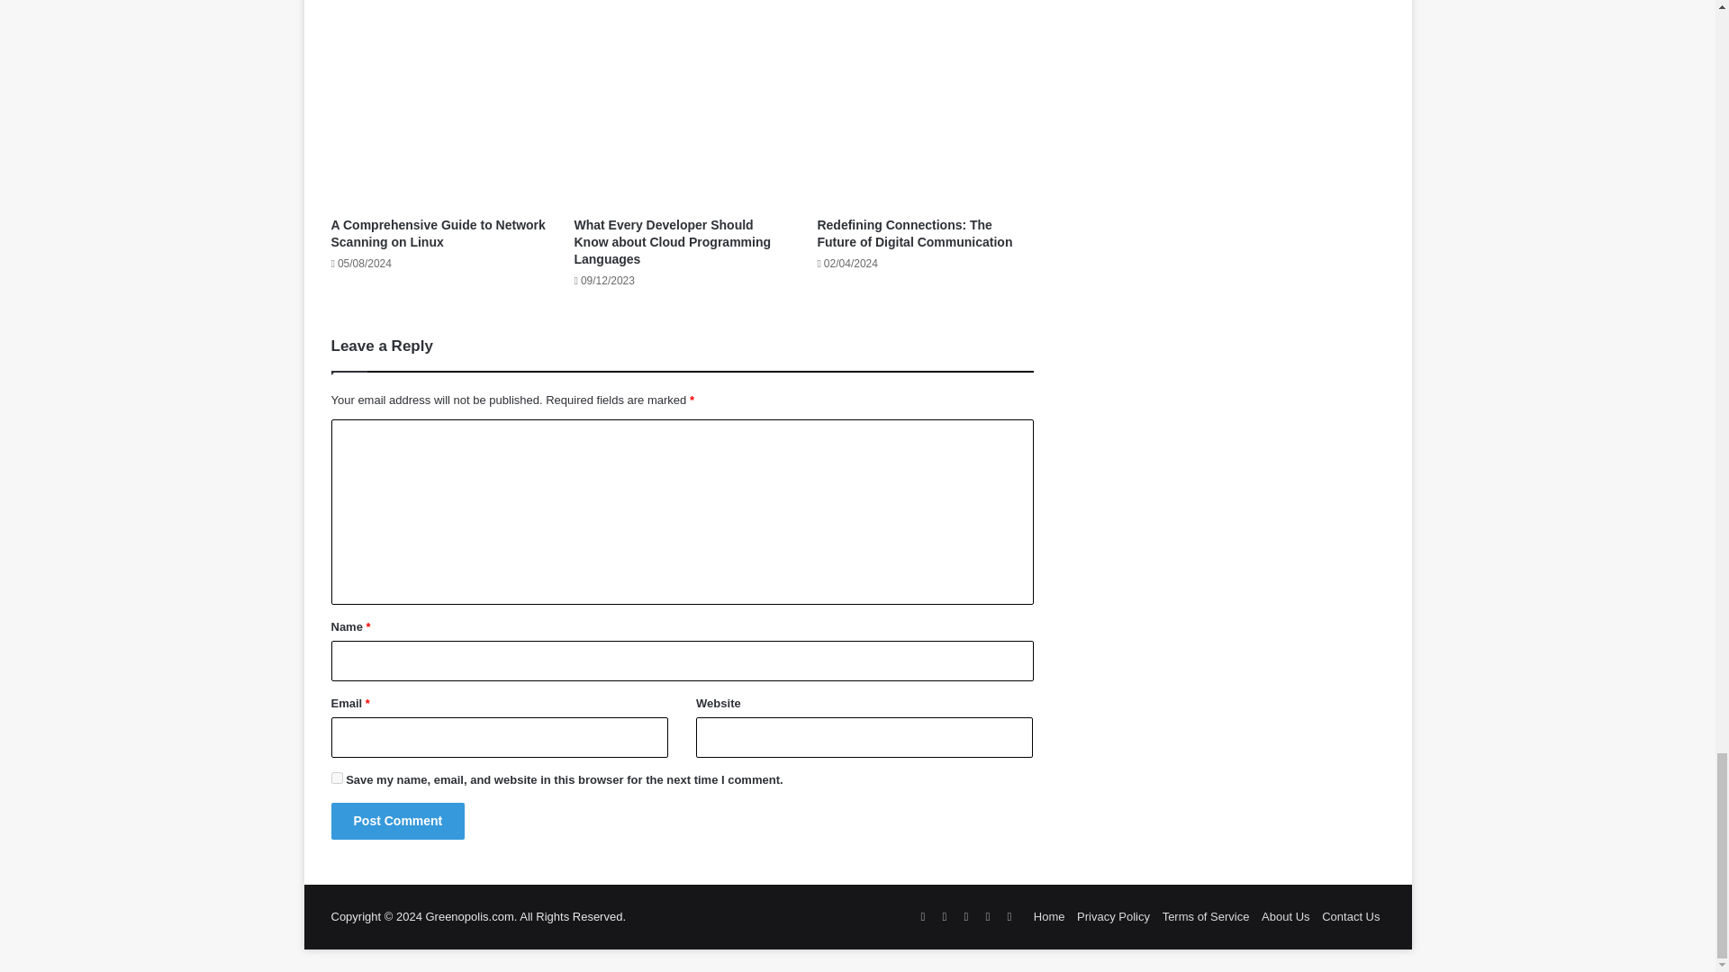 The image size is (1729, 972). Describe the element at coordinates (398, 821) in the screenshot. I see `Post Comment` at that location.